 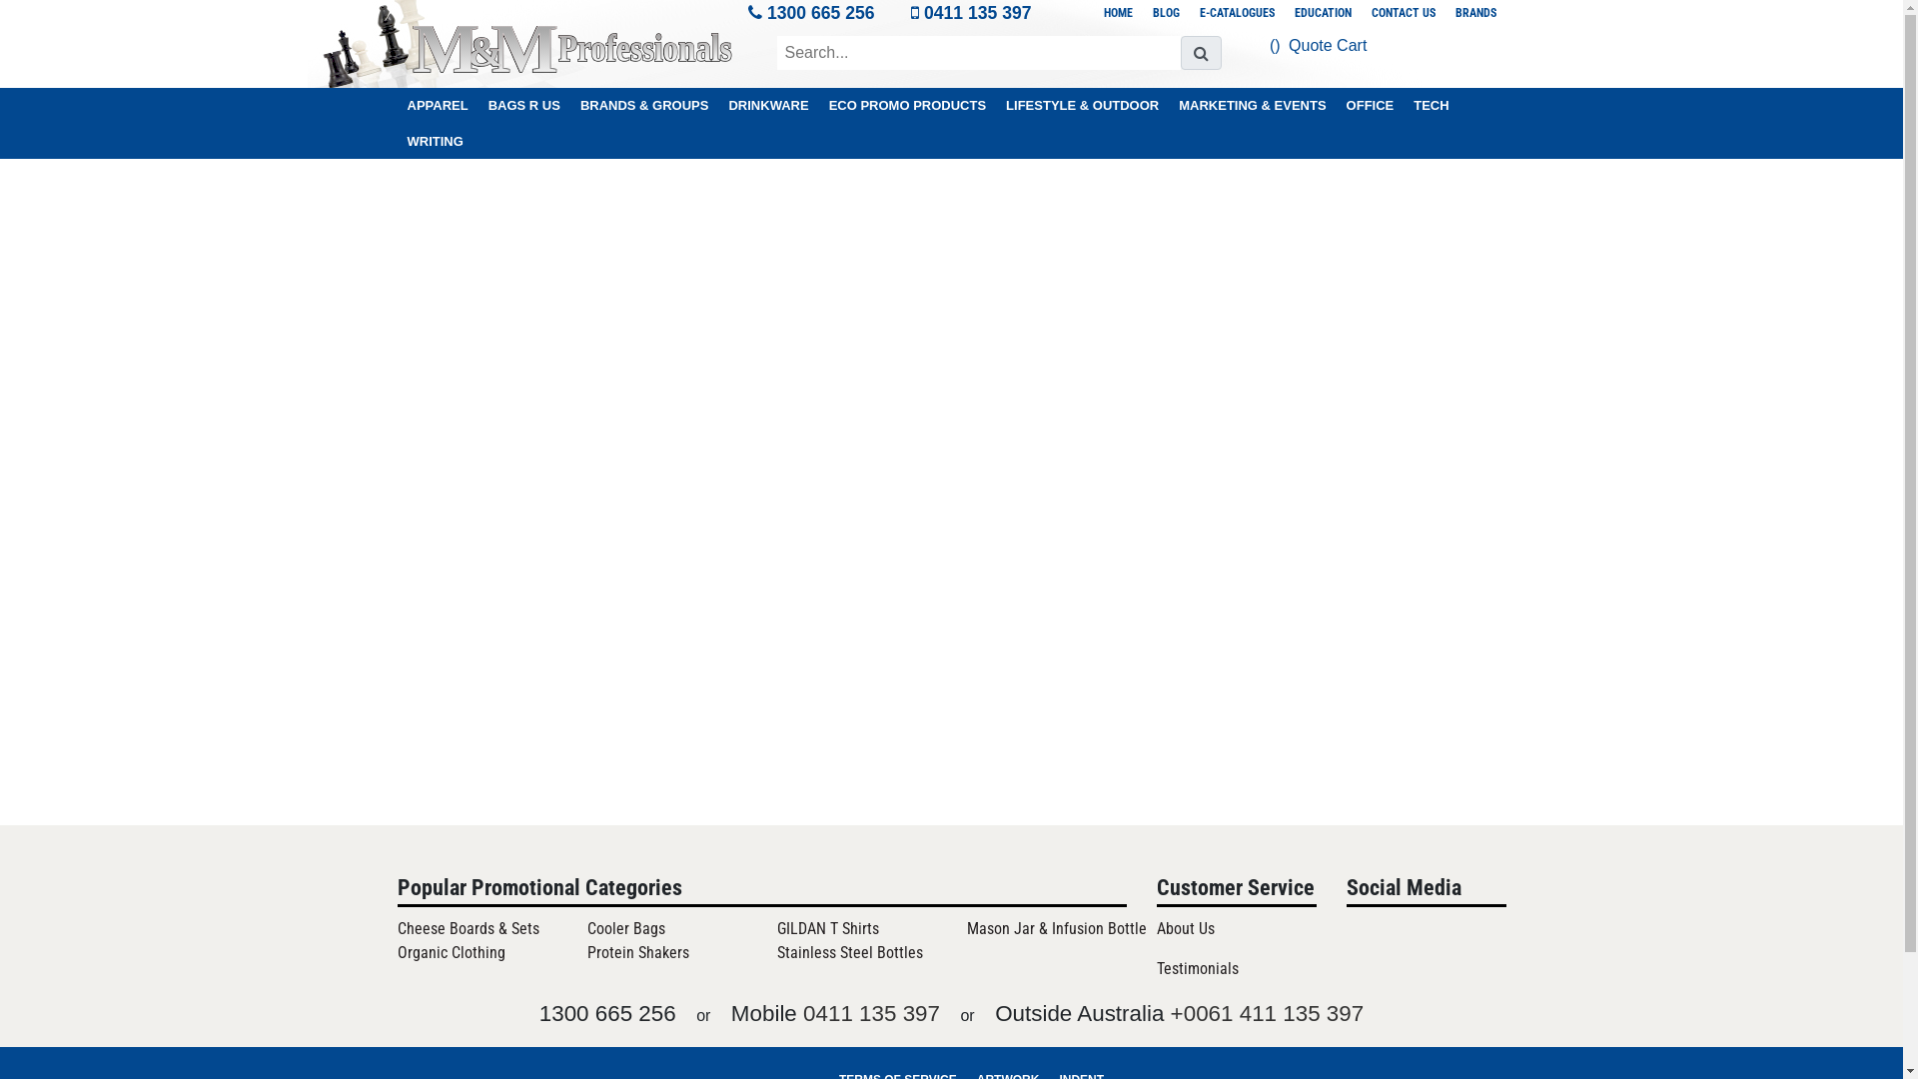 What do you see at coordinates (626, 929) in the screenshot?
I see `Cooler Bags` at bounding box center [626, 929].